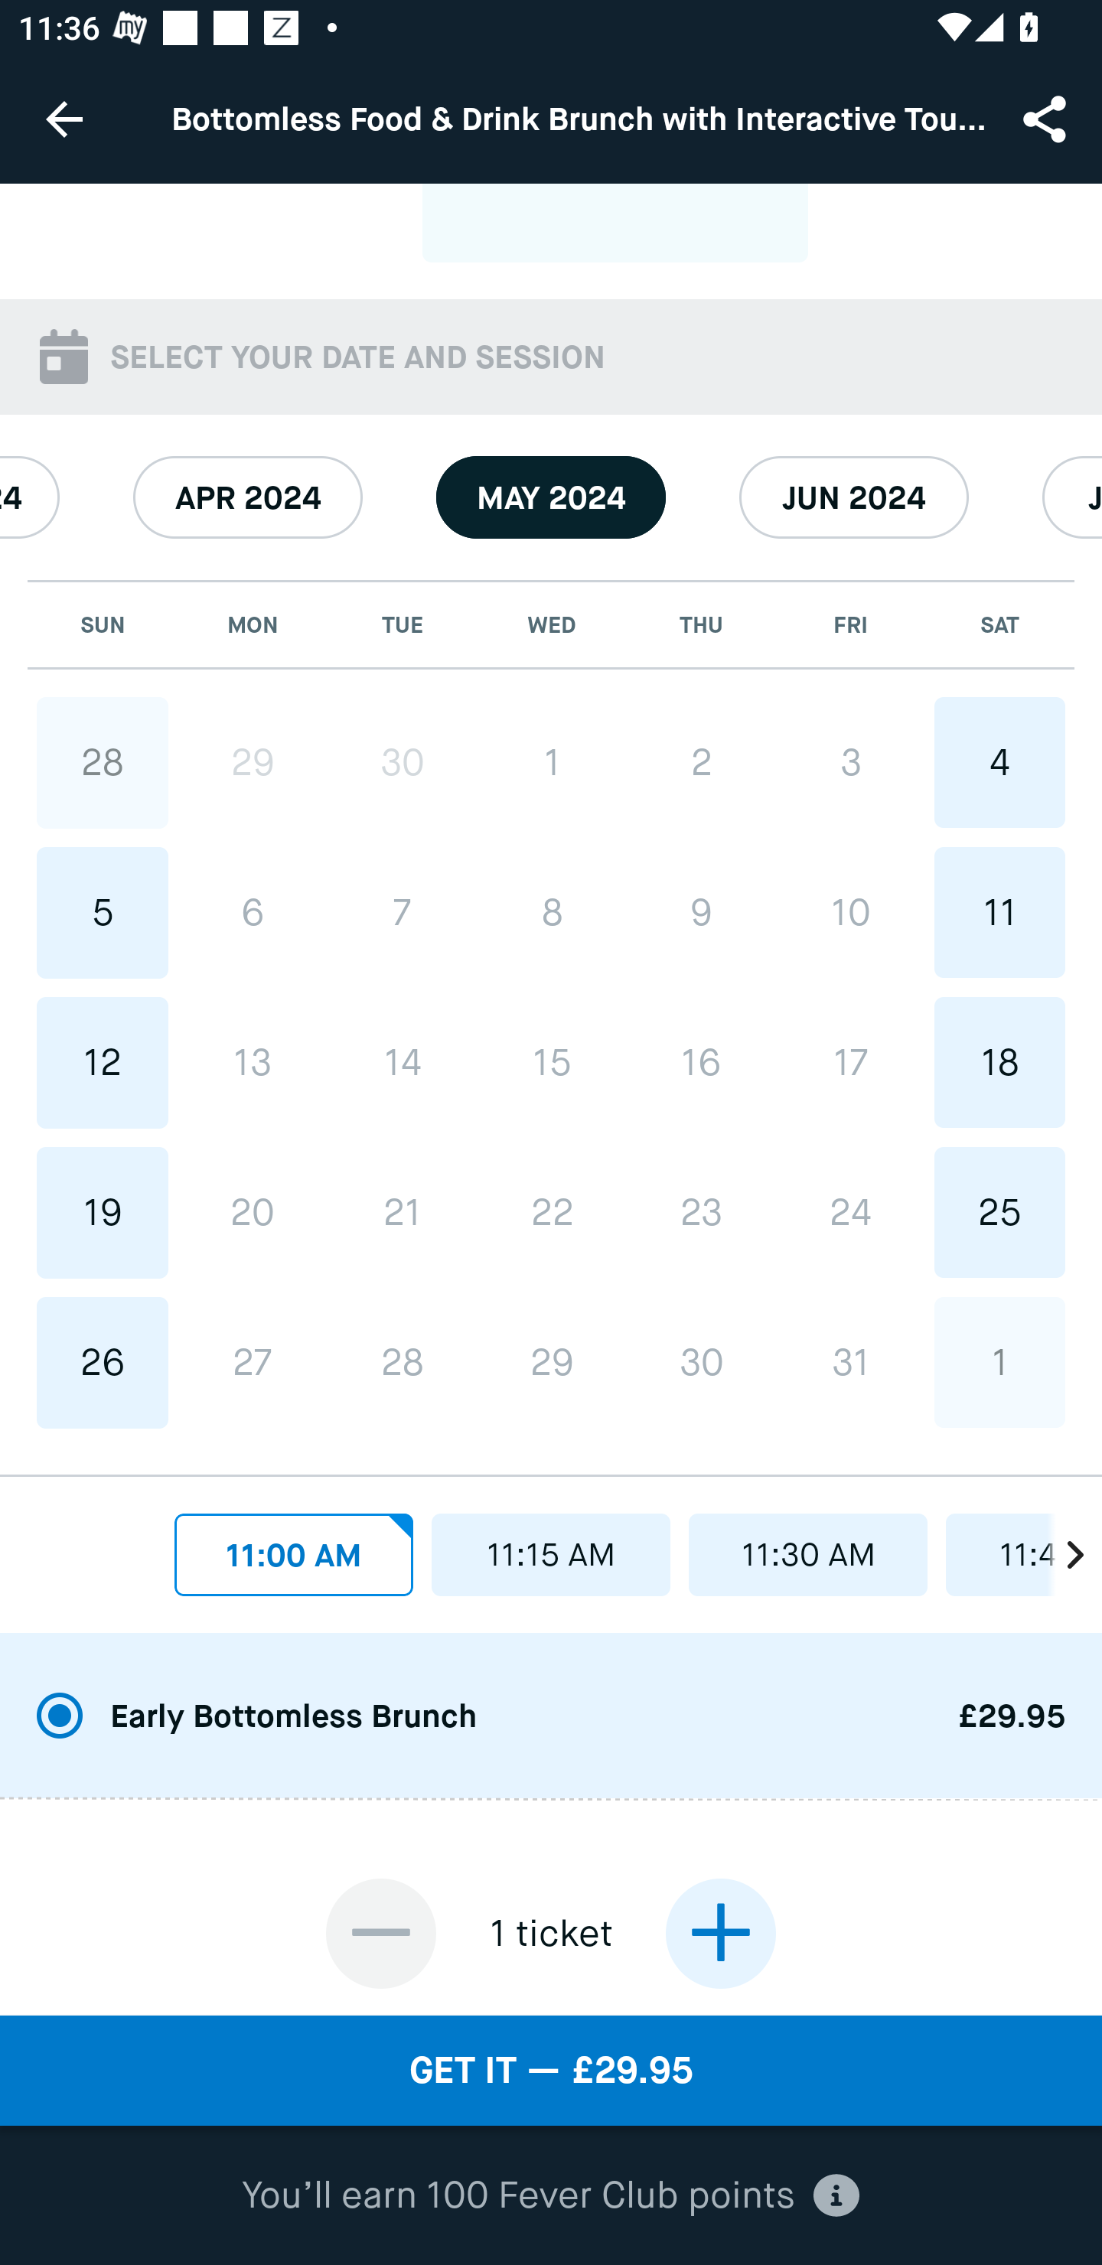 The image size is (1102, 2265). What do you see at coordinates (701, 763) in the screenshot?
I see `2` at bounding box center [701, 763].